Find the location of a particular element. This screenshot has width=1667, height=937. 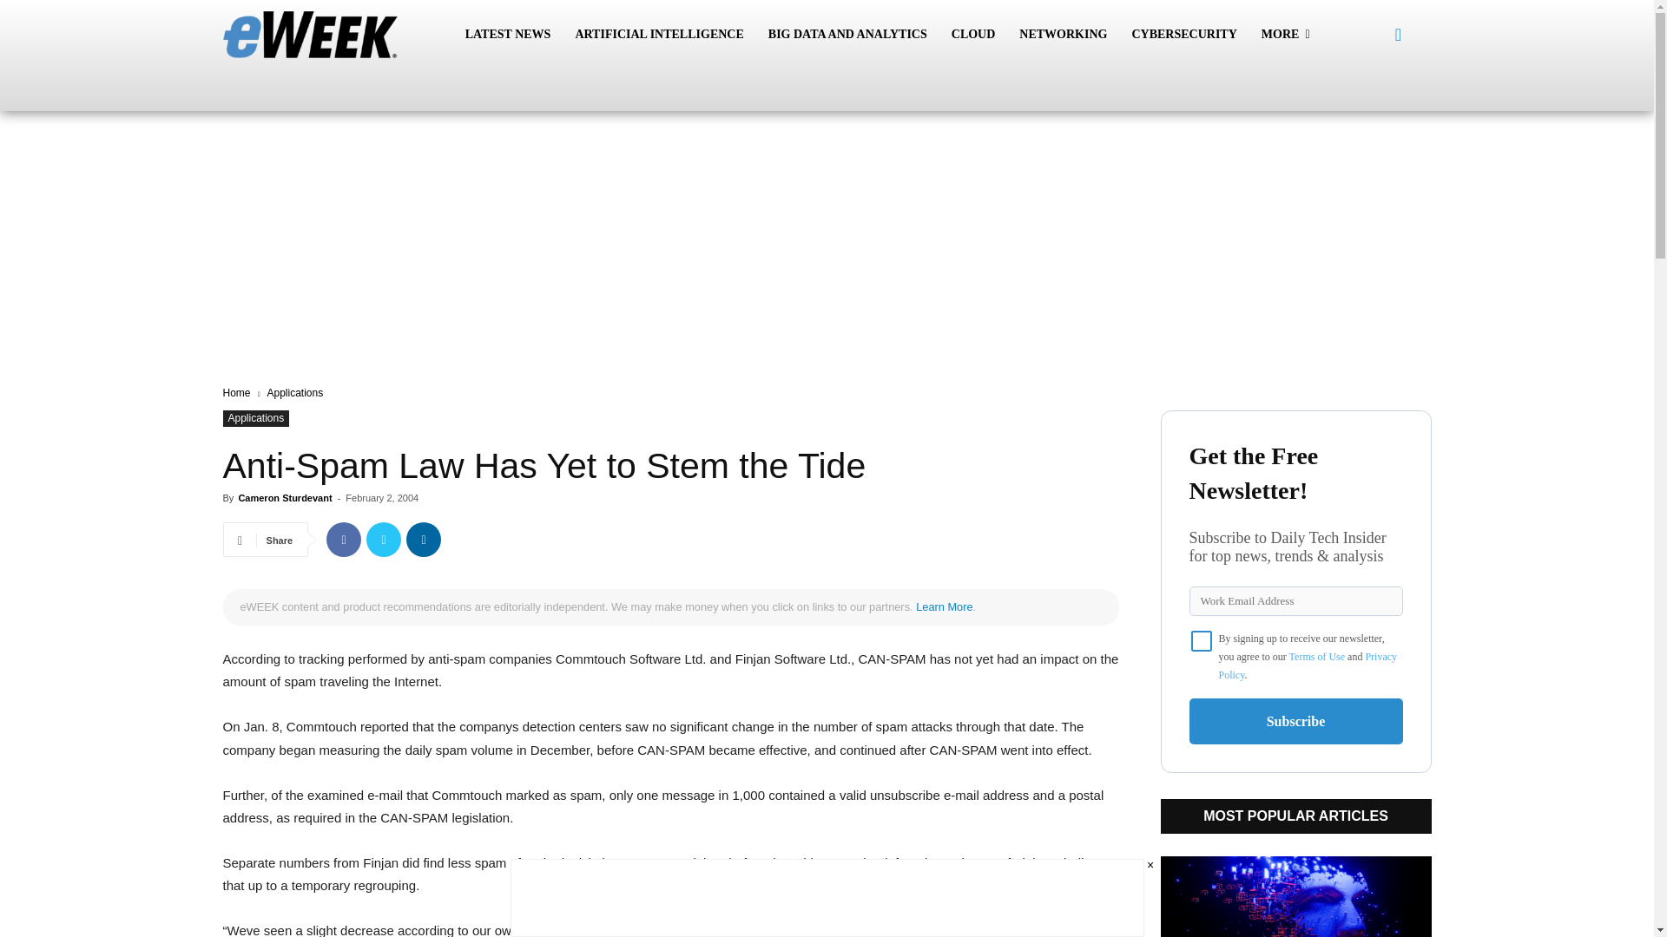

CYBERSECURITY is located at coordinates (1183, 35).